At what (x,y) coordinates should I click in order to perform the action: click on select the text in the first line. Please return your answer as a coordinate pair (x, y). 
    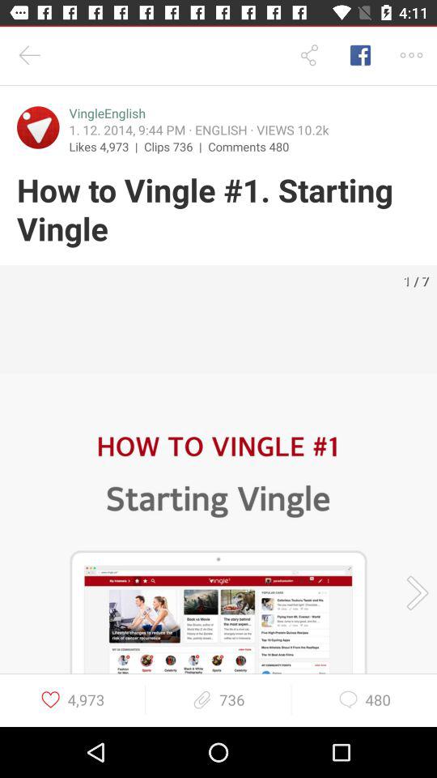
    Looking at the image, I should click on (107, 113).